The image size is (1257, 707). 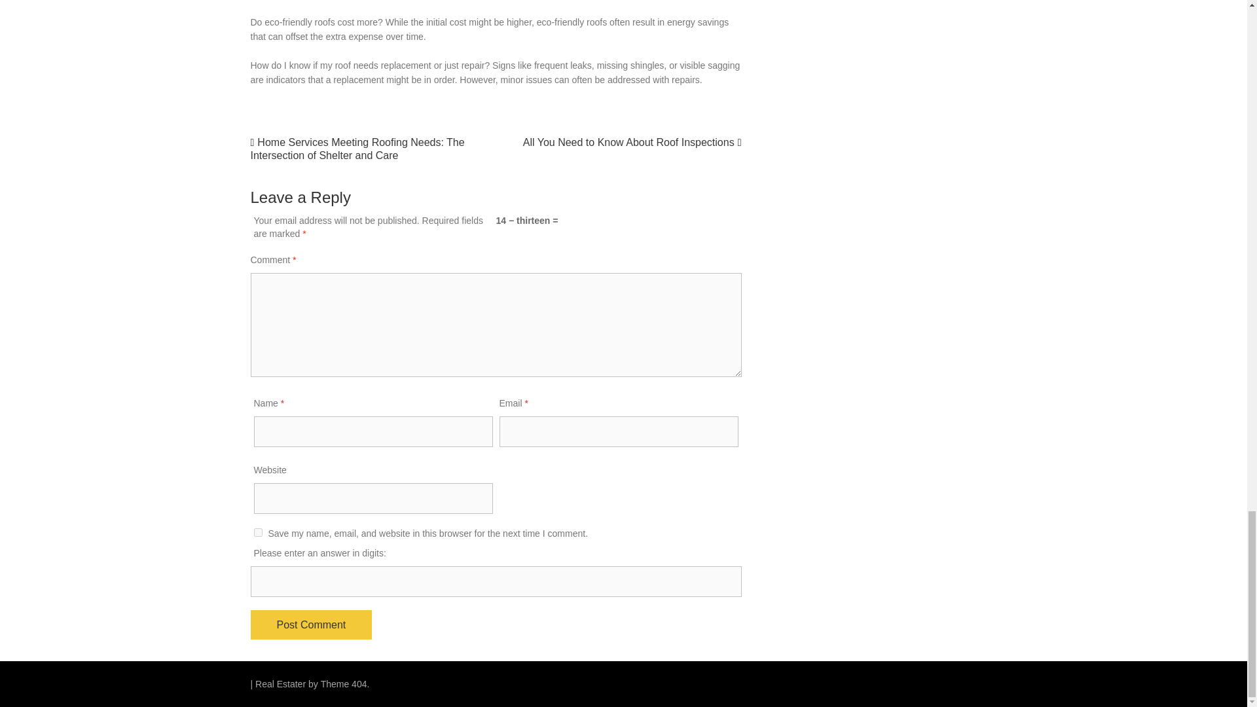 What do you see at coordinates (311, 625) in the screenshot?
I see `Post Comment` at bounding box center [311, 625].